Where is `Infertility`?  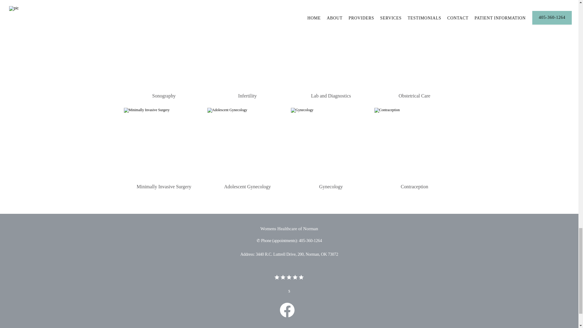 Infertility is located at coordinates (247, 95).